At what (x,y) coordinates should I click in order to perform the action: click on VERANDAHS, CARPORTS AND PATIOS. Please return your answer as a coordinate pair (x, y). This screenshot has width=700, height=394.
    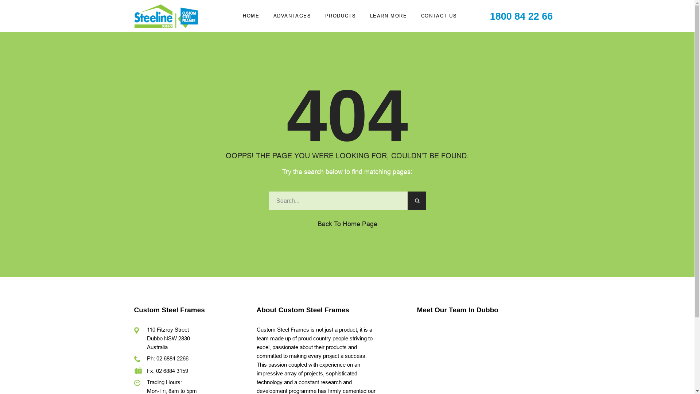
    Looking at the image, I should click on (405, 115).